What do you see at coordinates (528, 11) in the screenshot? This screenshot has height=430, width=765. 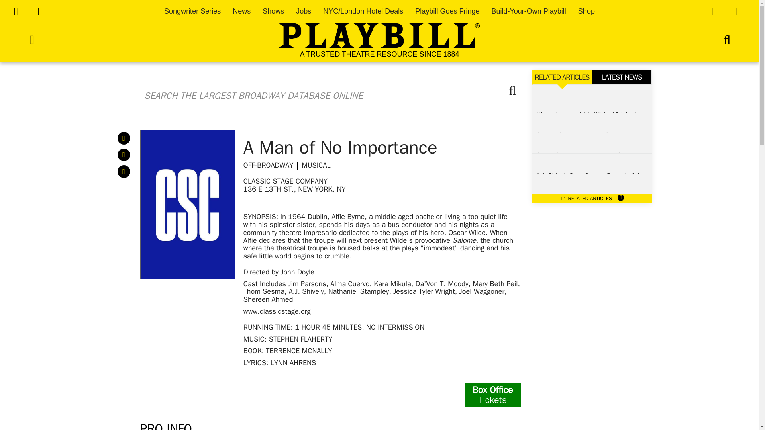 I see `Build-Your-Own Playbill` at bounding box center [528, 11].